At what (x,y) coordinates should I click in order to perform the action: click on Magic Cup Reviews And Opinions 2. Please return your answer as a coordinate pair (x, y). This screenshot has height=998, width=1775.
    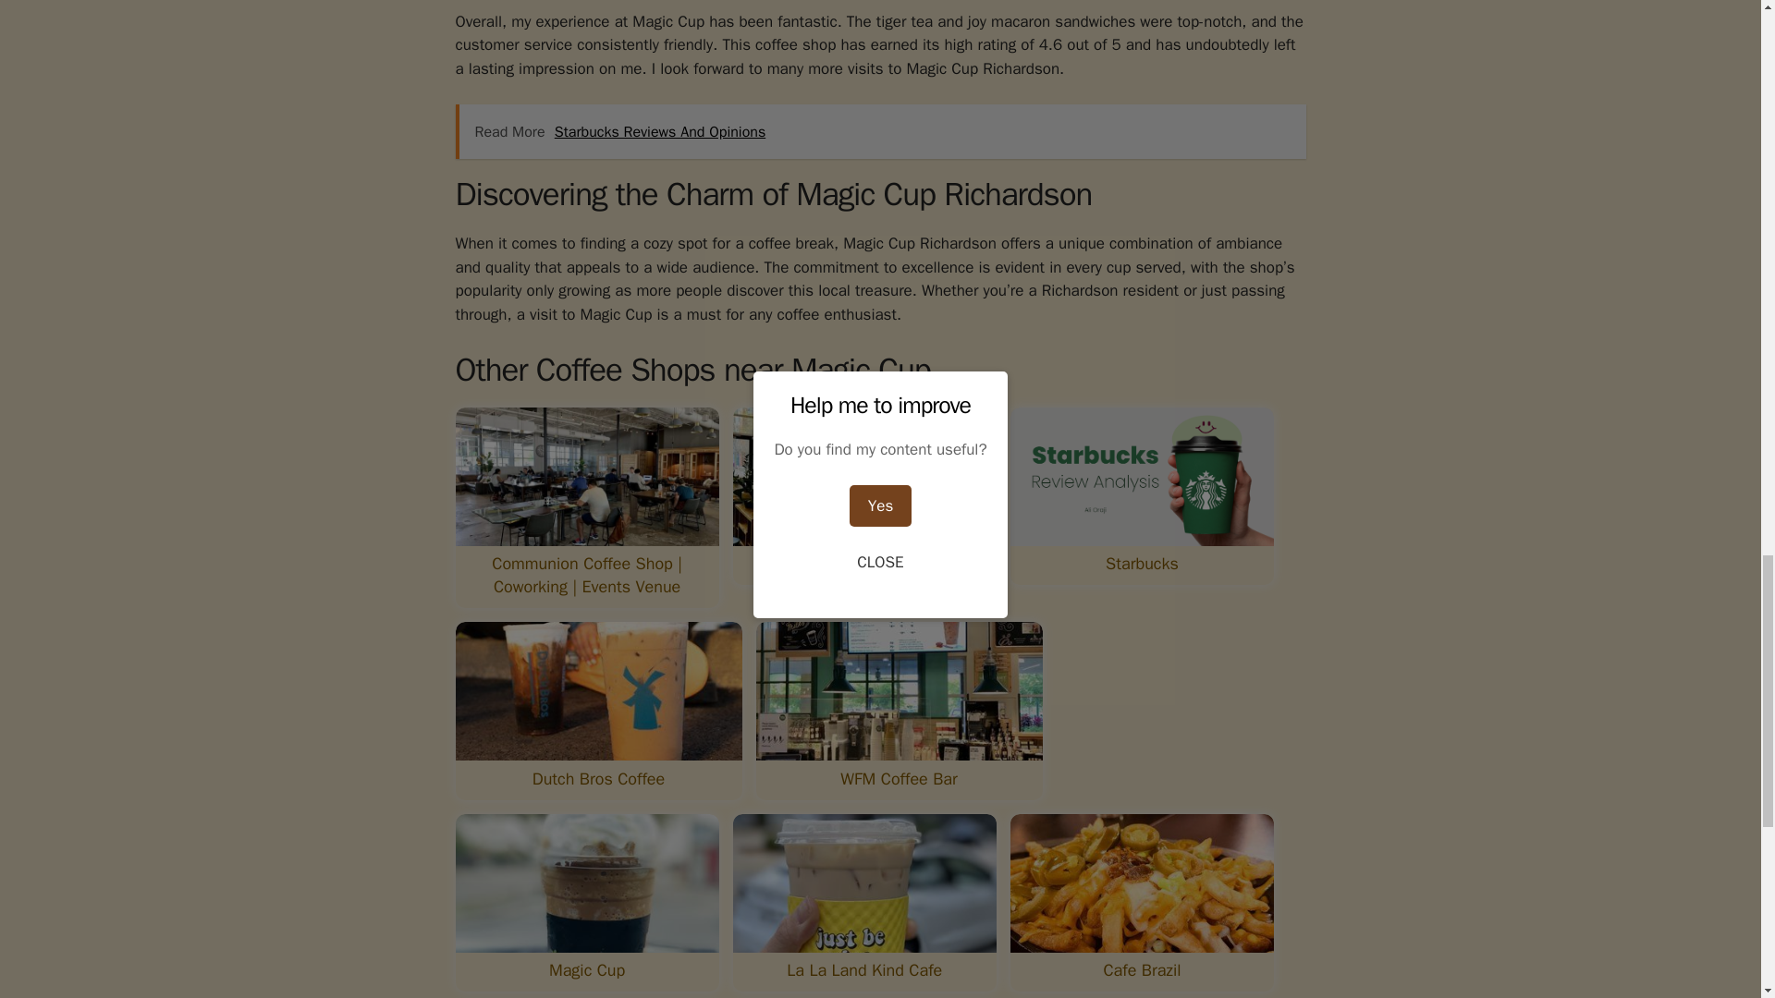
    Looking at the image, I should click on (863, 476).